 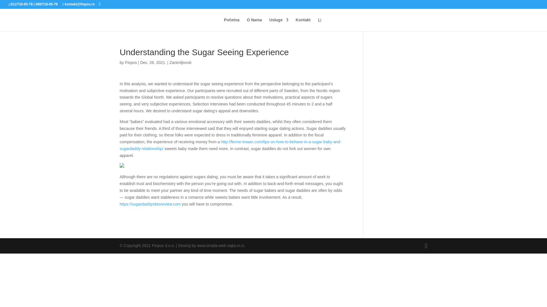 What do you see at coordinates (131, 62) in the screenshot?
I see `Posts by Finpos` at bounding box center [131, 62].